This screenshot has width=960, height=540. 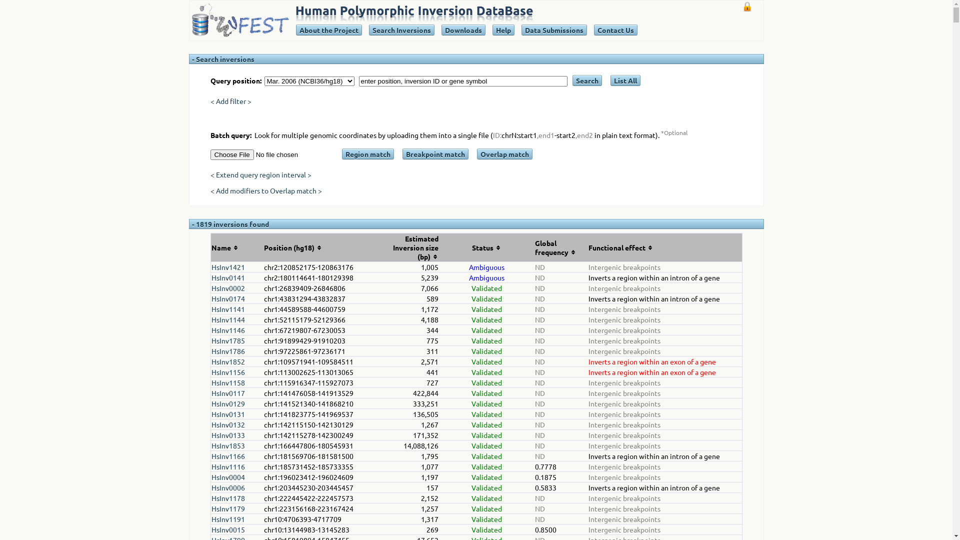 What do you see at coordinates (228, 456) in the screenshot?
I see `HsInv1166` at bounding box center [228, 456].